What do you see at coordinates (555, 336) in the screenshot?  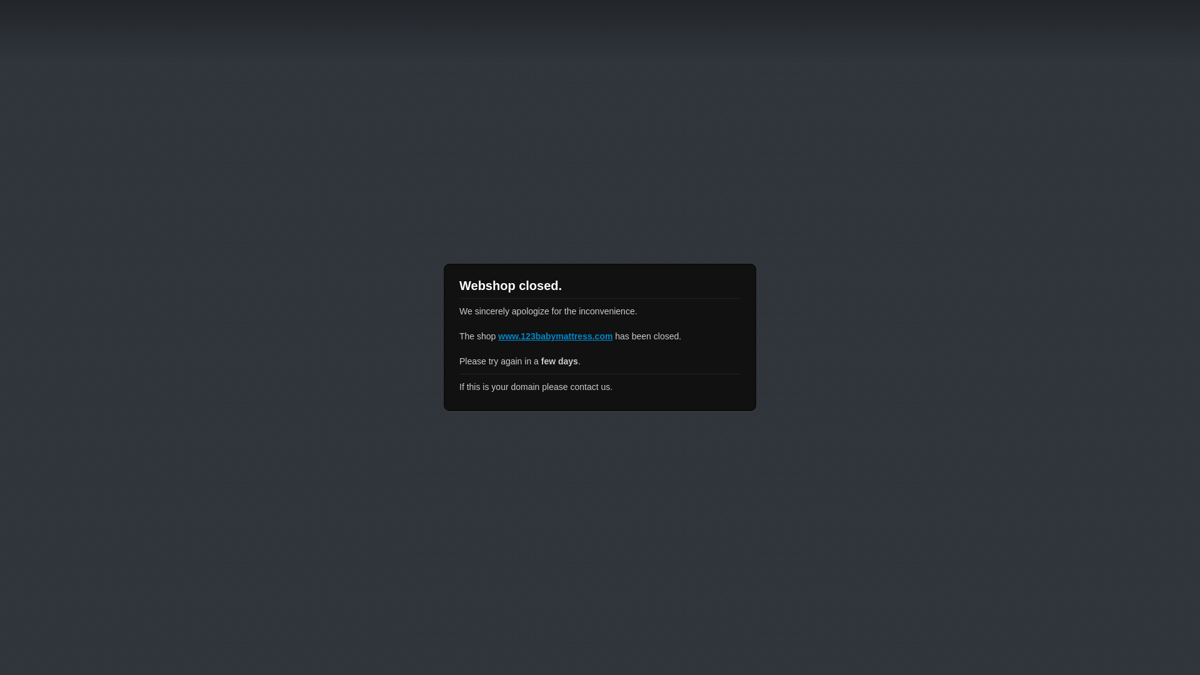 I see `www.123babymattress.com` at bounding box center [555, 336].